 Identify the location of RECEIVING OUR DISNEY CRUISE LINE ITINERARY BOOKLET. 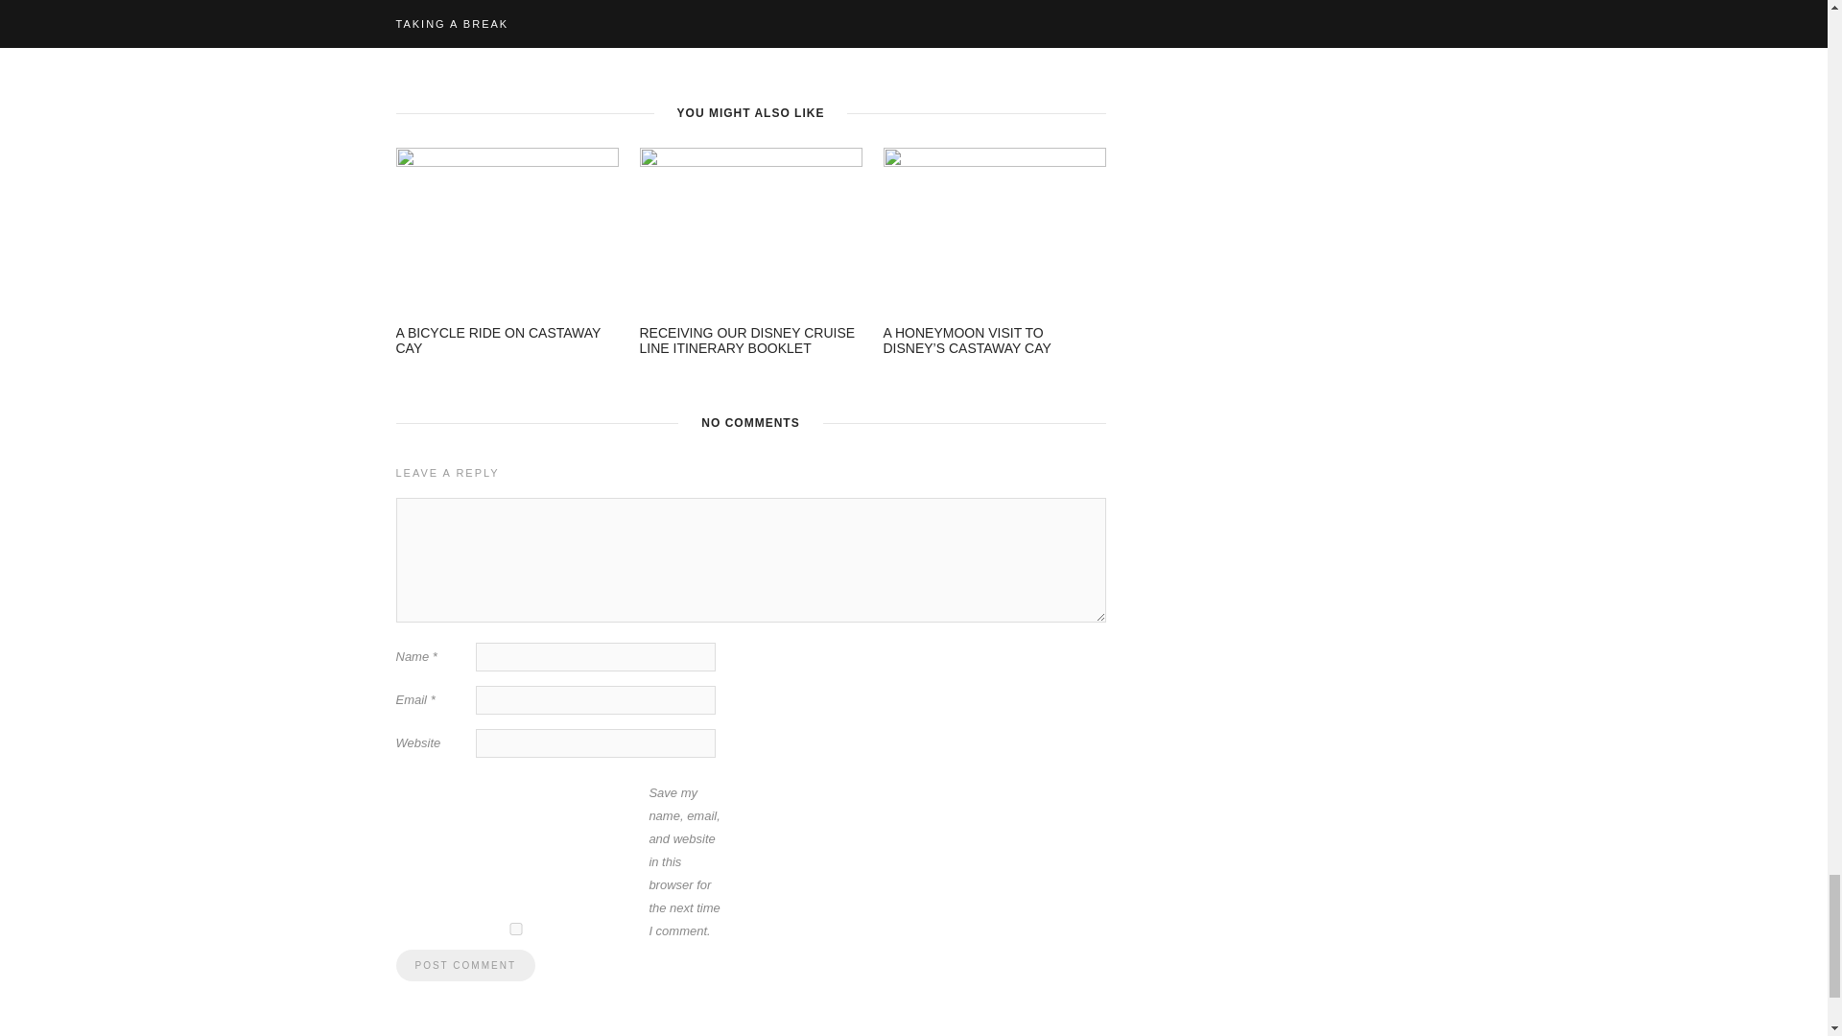
(746, 341).